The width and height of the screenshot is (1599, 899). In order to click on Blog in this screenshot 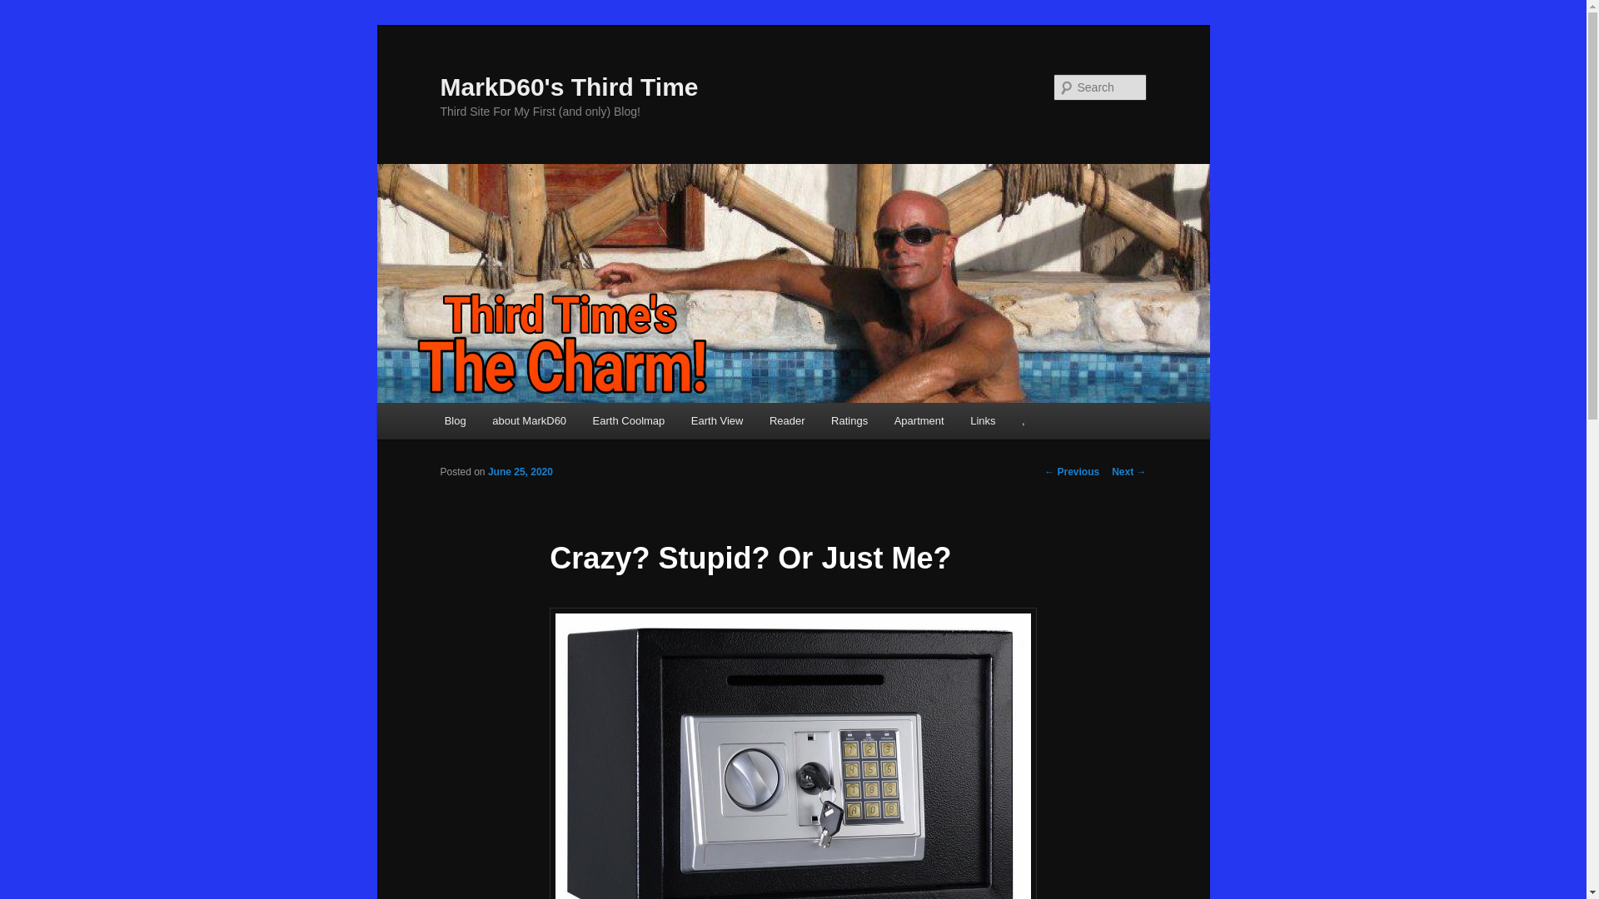, I will do `click(456, 420)`.